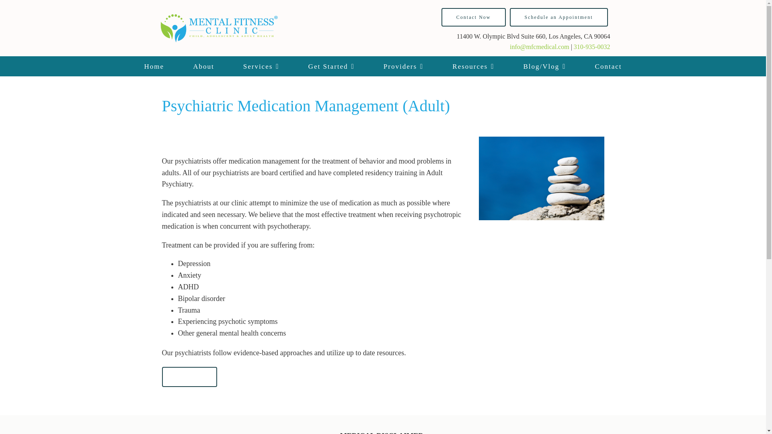  I want to click on About, so click(203, 66).